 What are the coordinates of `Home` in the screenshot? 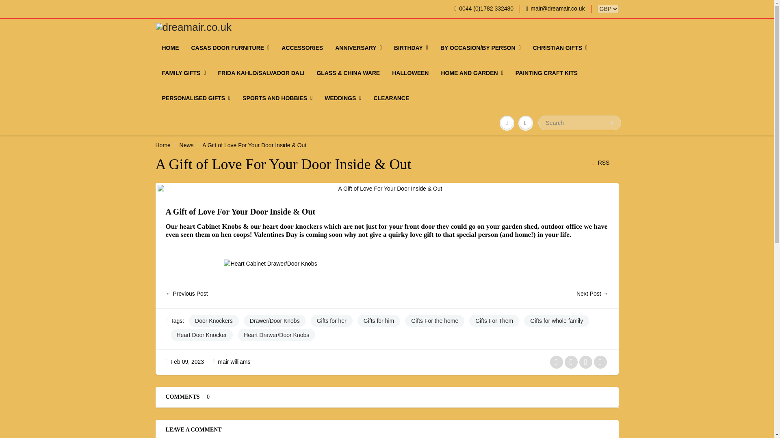 It's located at (162, 145).